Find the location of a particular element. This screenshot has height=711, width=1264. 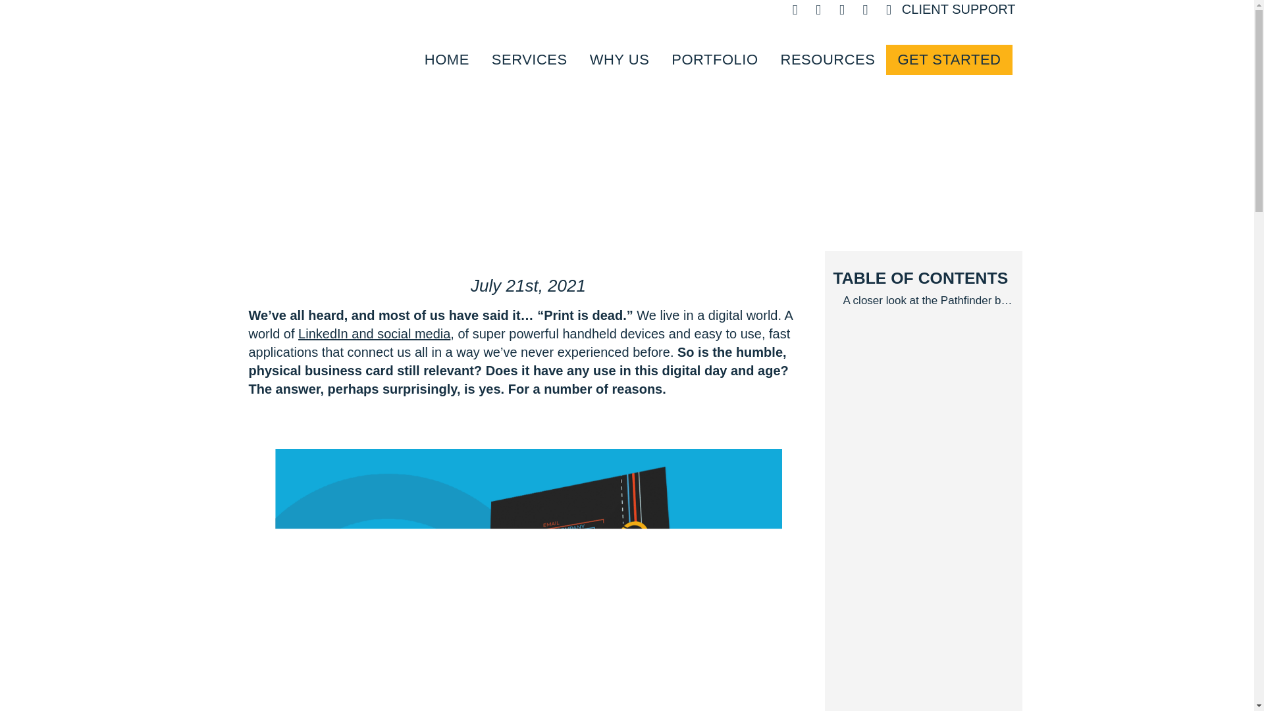

SERVICES is located at coordinates (529, 62).